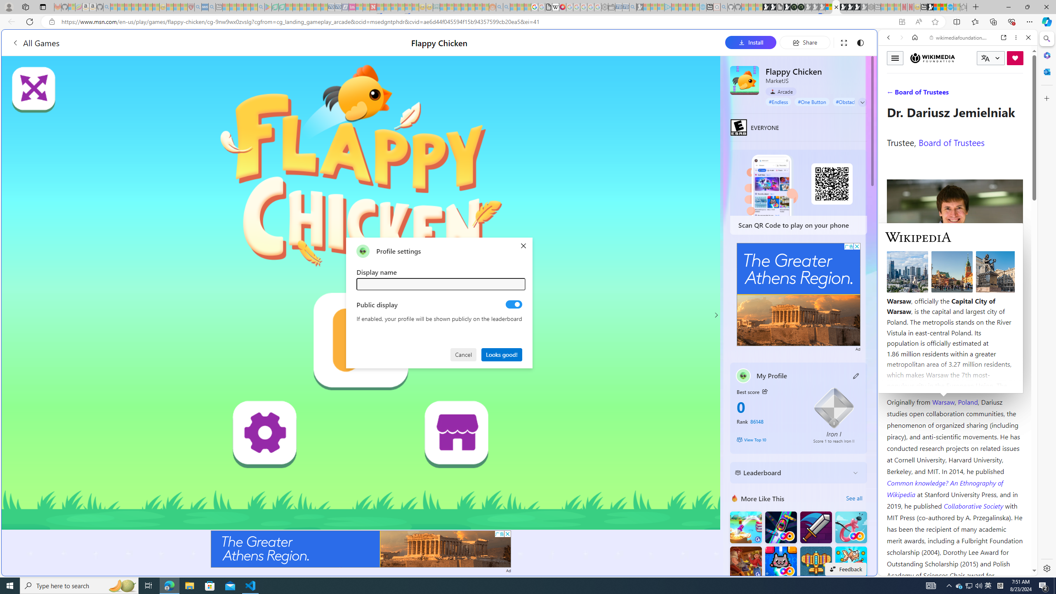 The image size is (1056, 594). Describe the element at coordinates (964, 7) in the screenshot. I see `Favorites - Sleeping` at that location.